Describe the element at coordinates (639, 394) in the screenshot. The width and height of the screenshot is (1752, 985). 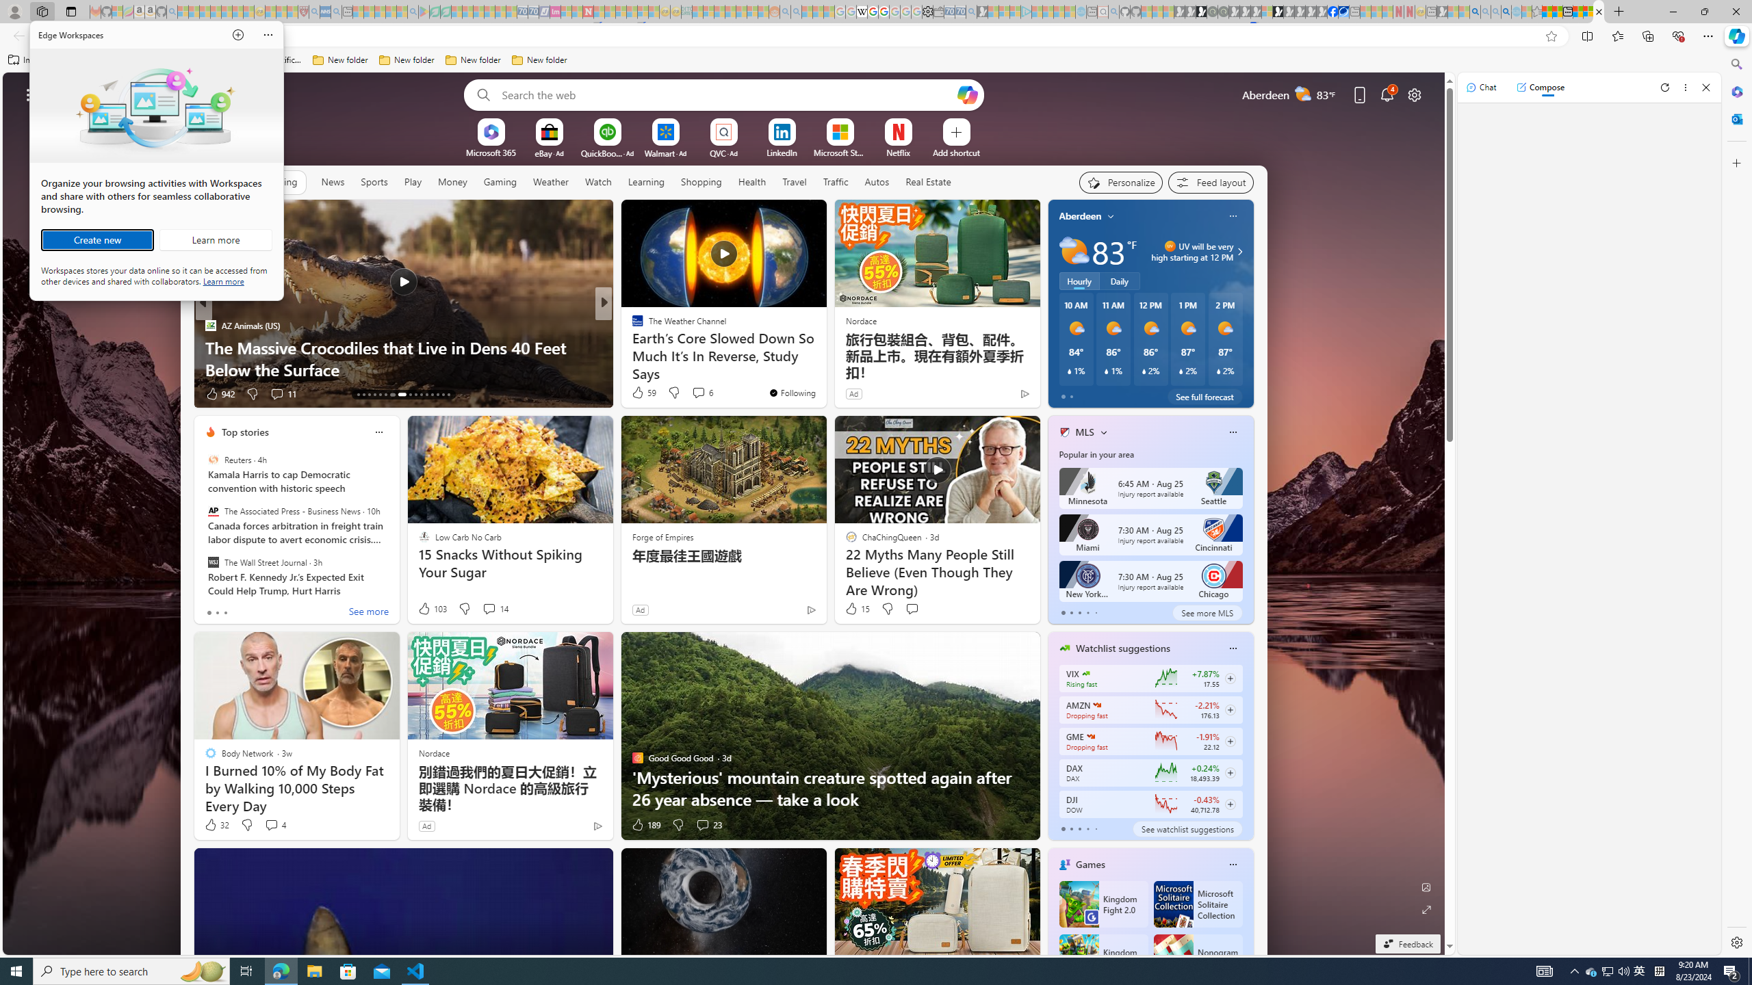
I see `97 Like` at that location.